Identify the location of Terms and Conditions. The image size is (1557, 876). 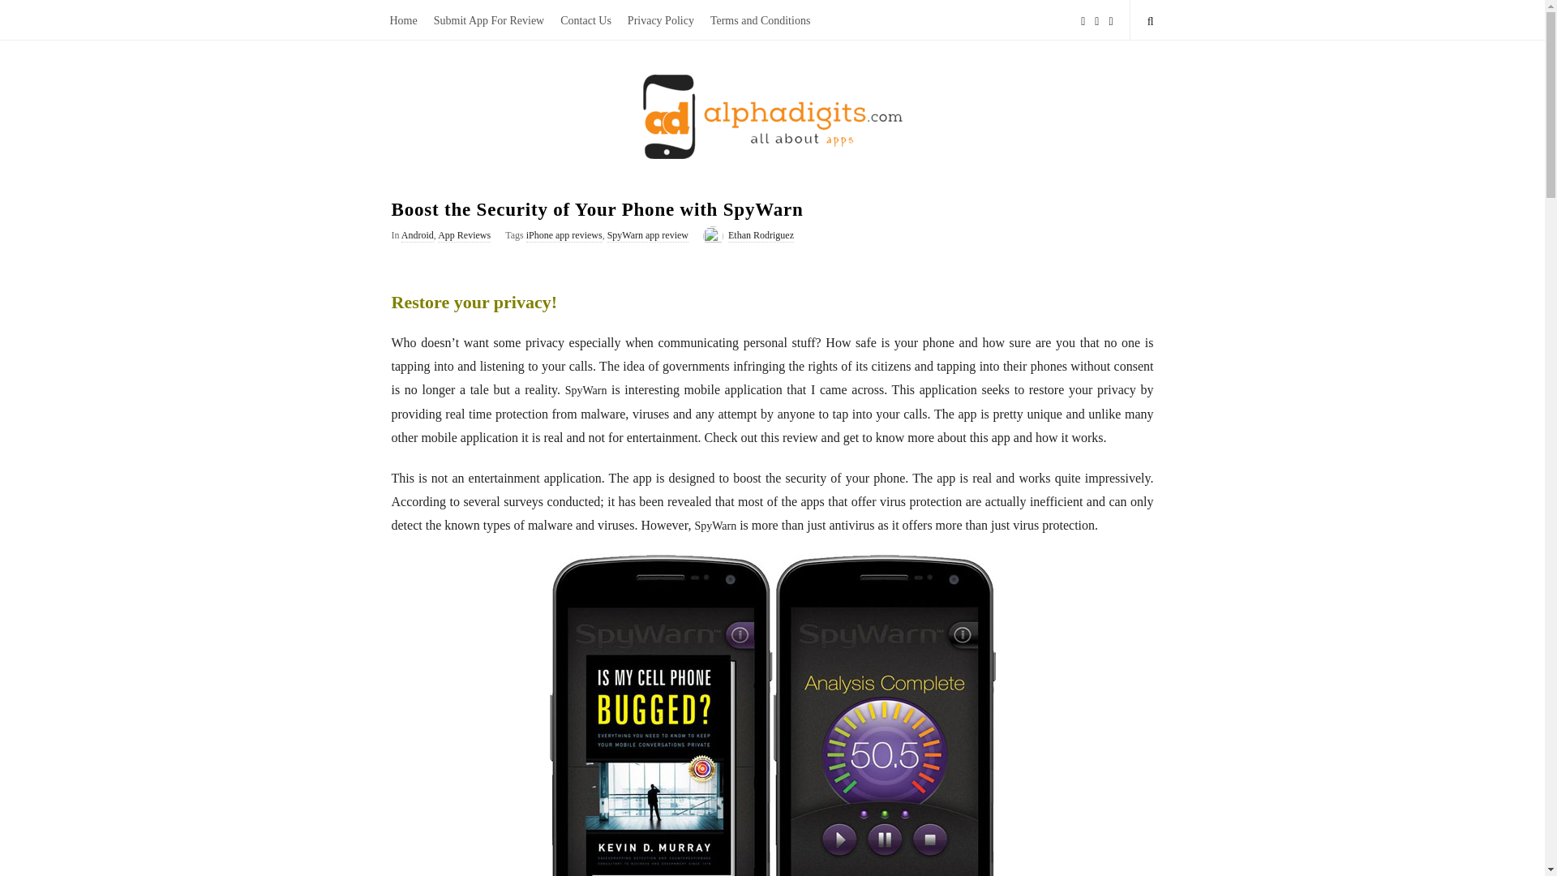
(760, 19).